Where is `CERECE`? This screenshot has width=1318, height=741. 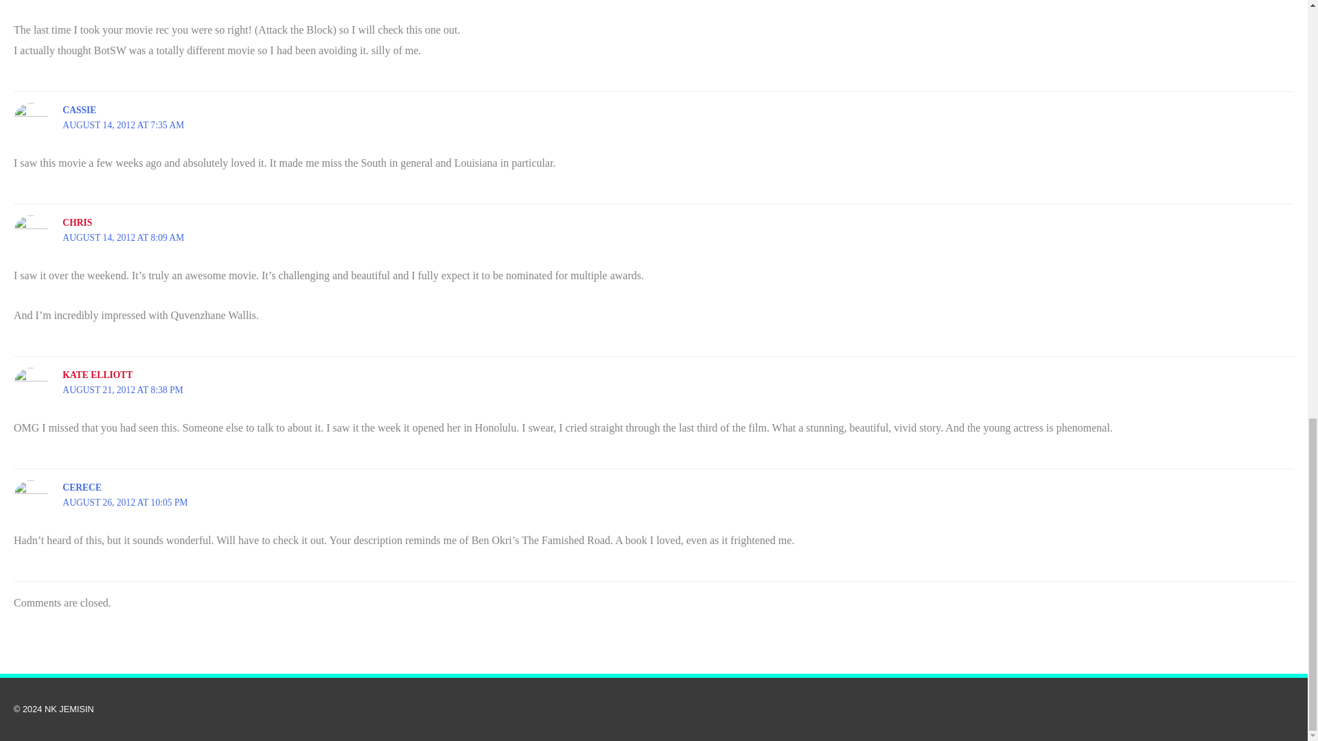 CERECE is located at coordinates (81, 487).